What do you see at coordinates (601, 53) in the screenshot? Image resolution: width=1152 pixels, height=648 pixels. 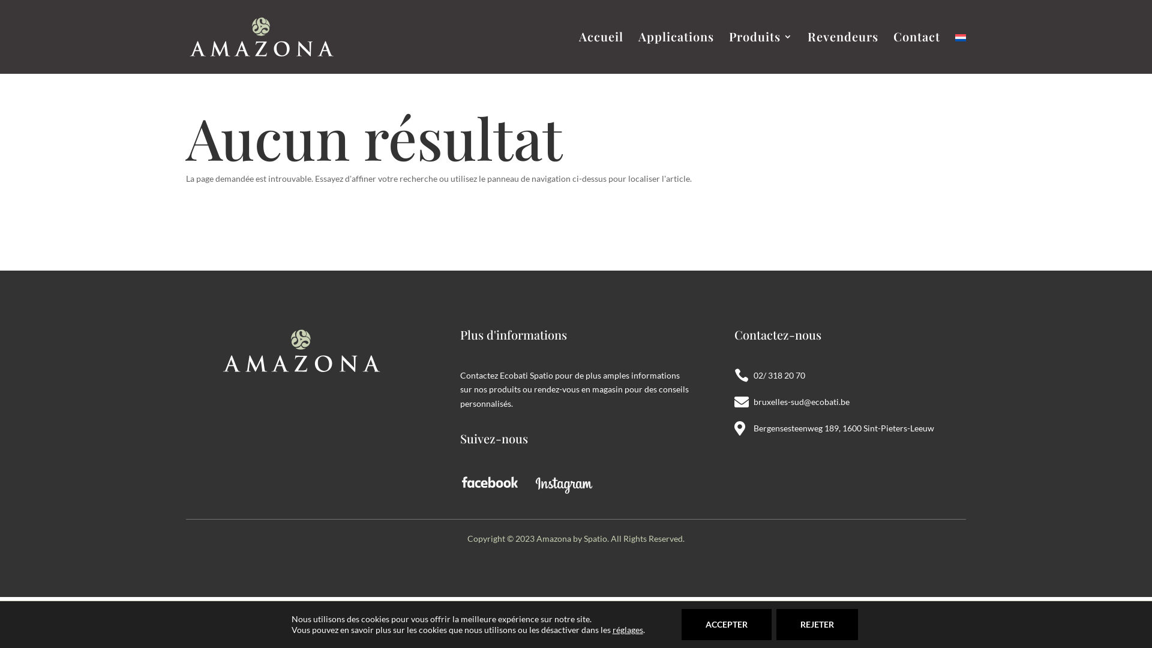 I see `Accueil` at bounding box center [601, 53].